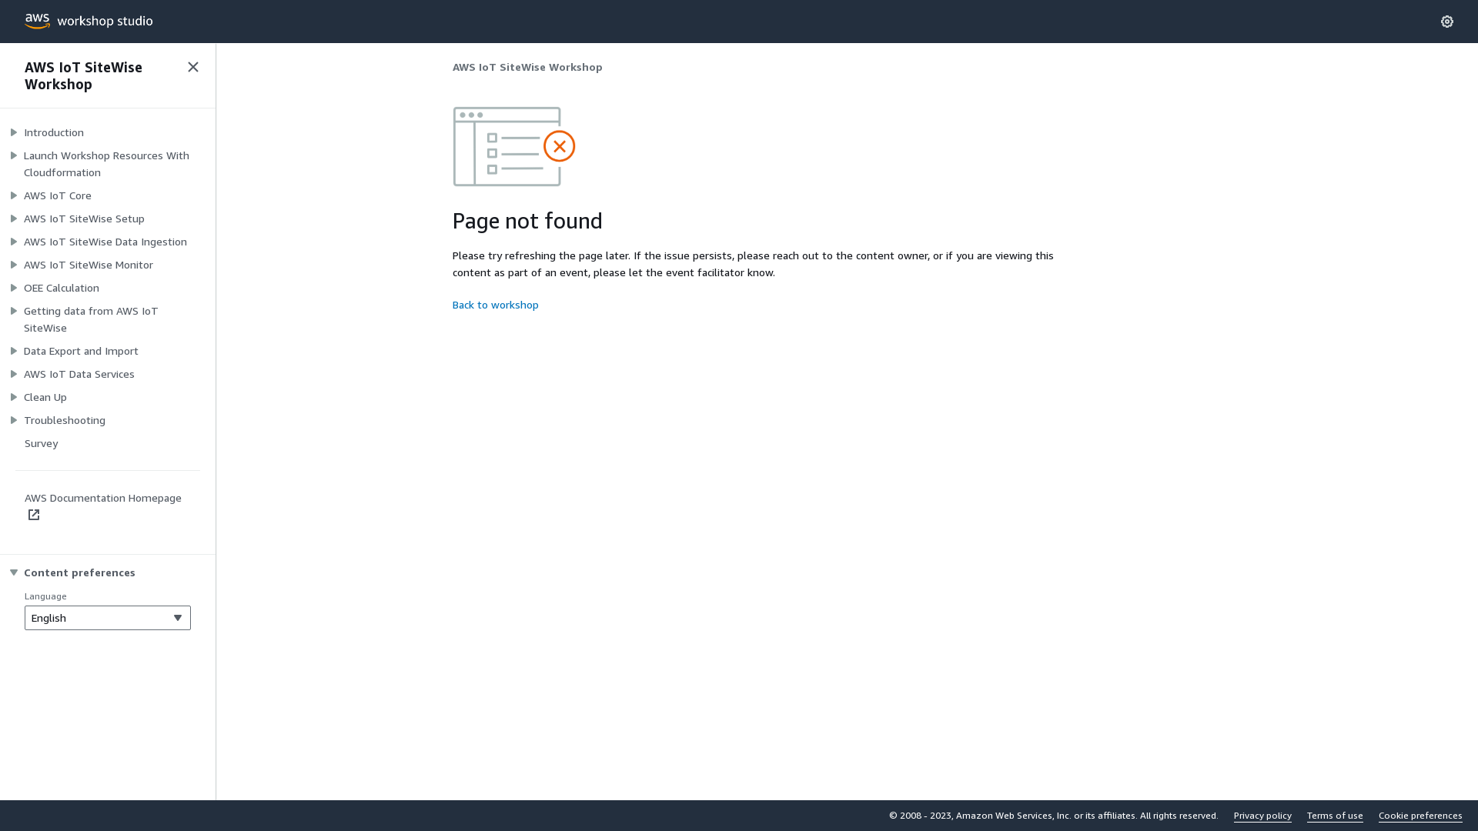 The height and width of the screenshot is (831, 1478). I want to click on AWS Documentation Homepage, so click(103, 506).